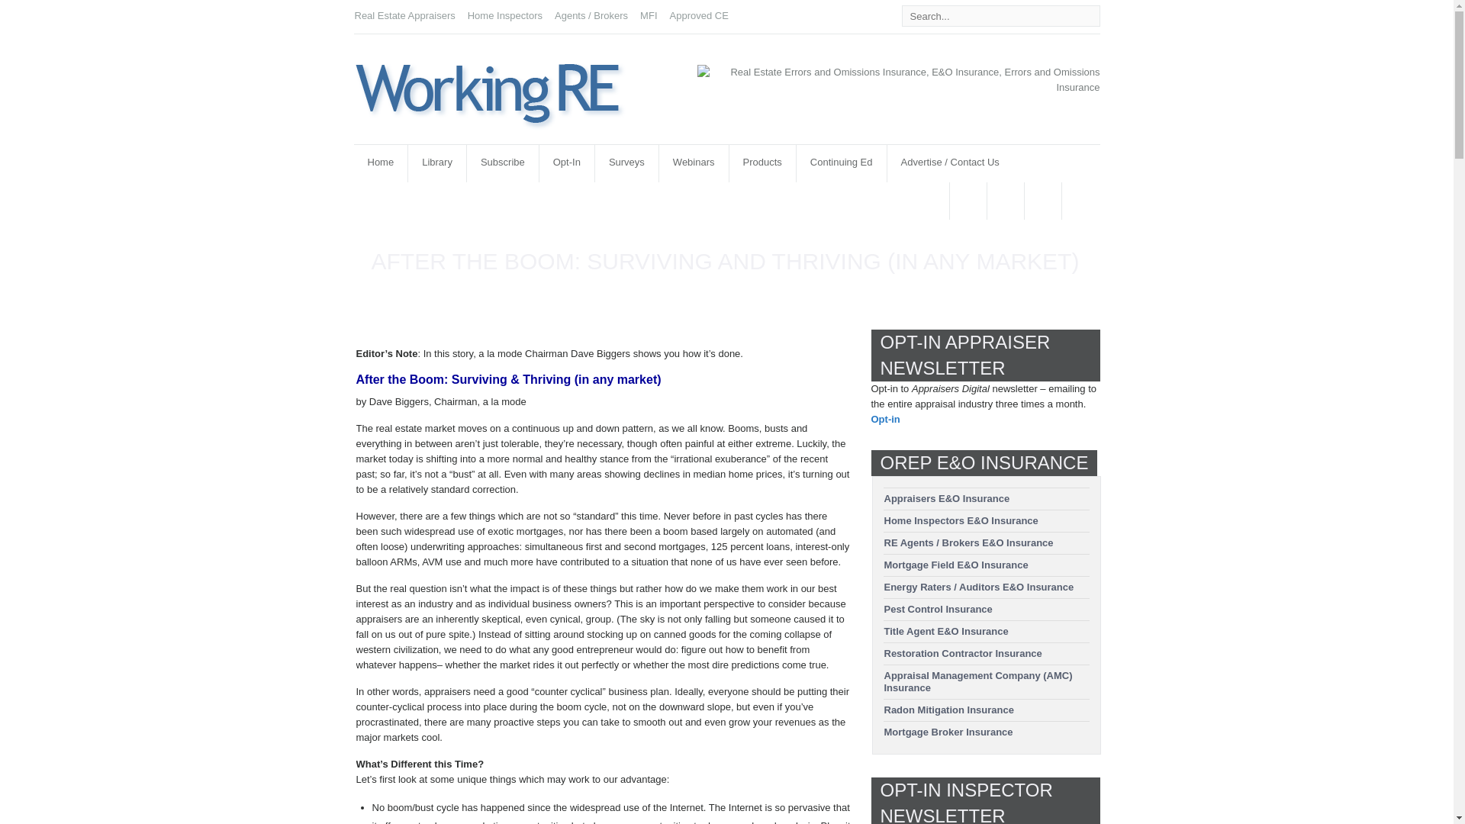  Describe the element at coordinates (694, 163) in the screenshot. I see `Webinars` at that location.